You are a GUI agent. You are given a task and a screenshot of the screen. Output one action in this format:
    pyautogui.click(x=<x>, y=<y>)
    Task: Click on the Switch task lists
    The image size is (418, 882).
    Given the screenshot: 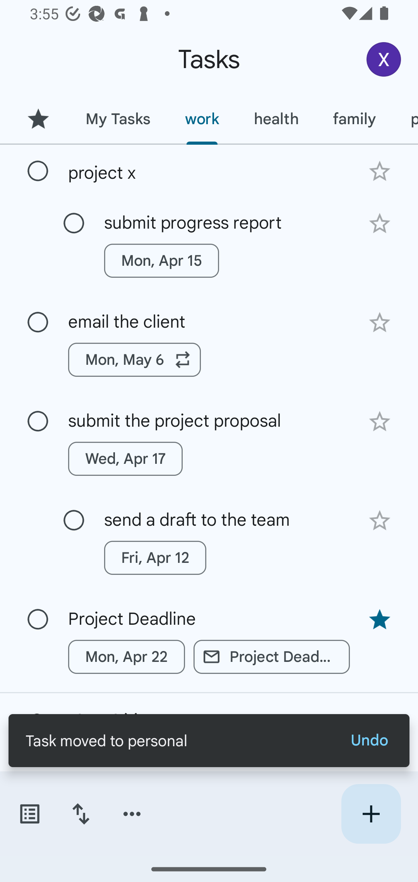 What is the action you would take?
    pyautogui.click(x=29, y=814)
    